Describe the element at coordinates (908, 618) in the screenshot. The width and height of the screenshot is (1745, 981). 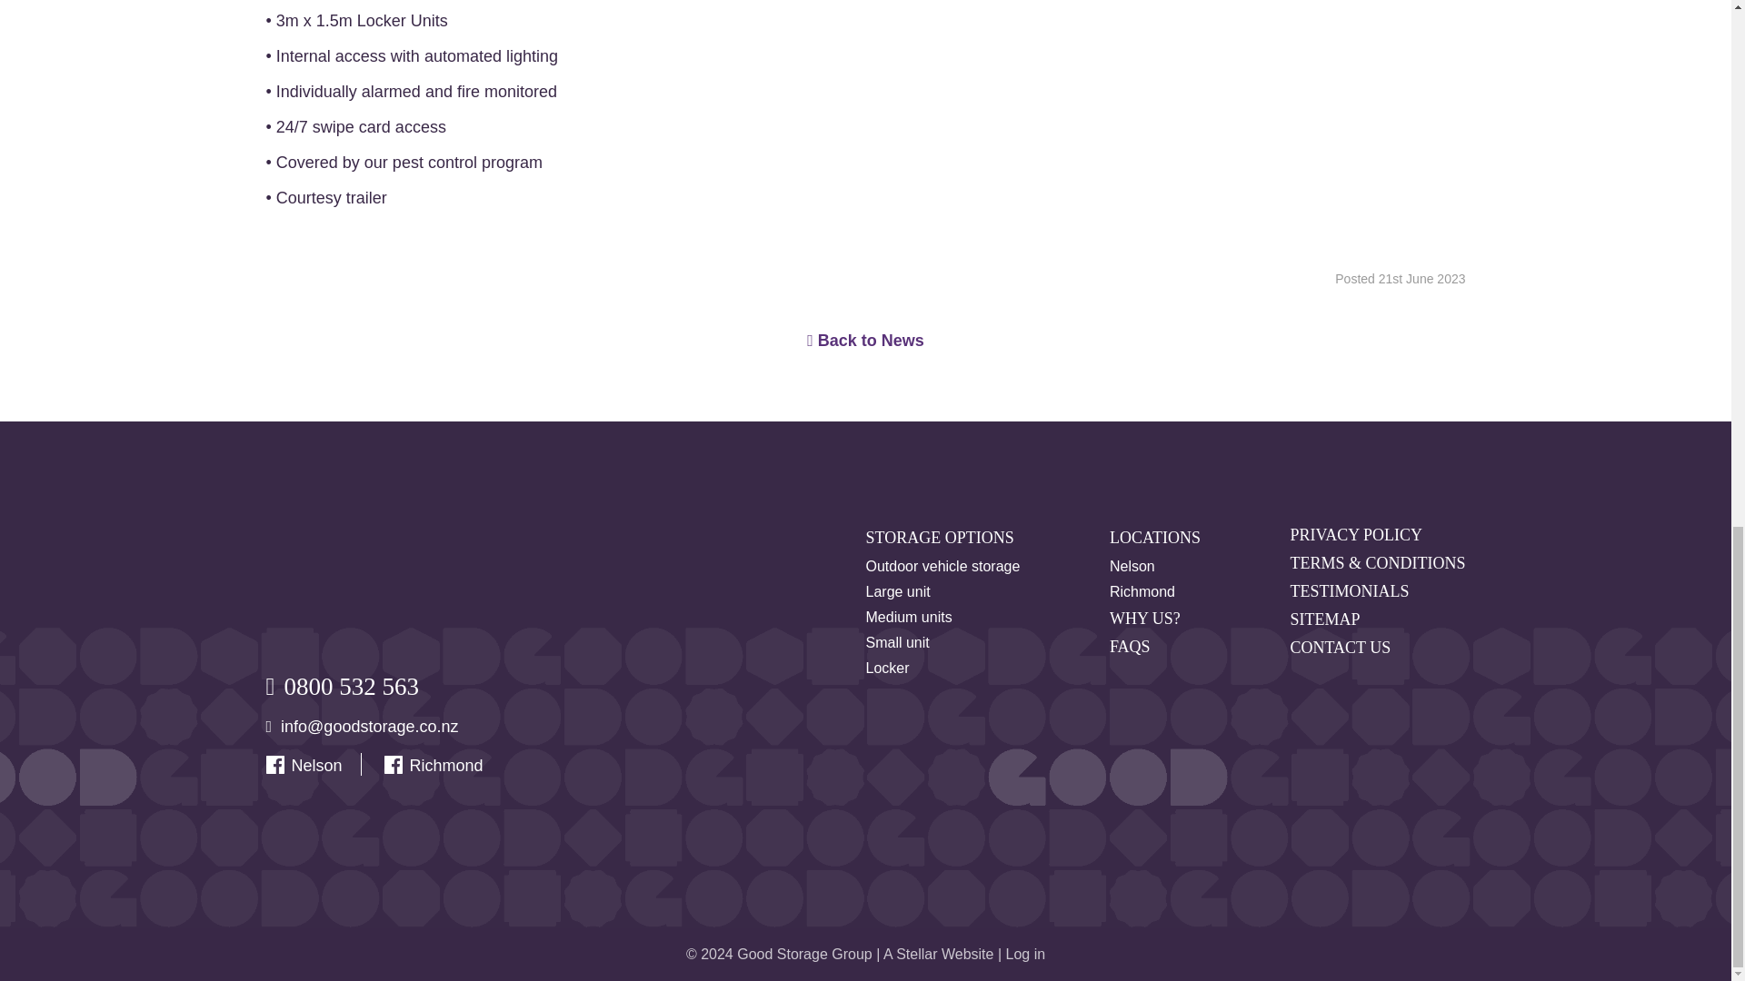
I see `Medium units` at that location.